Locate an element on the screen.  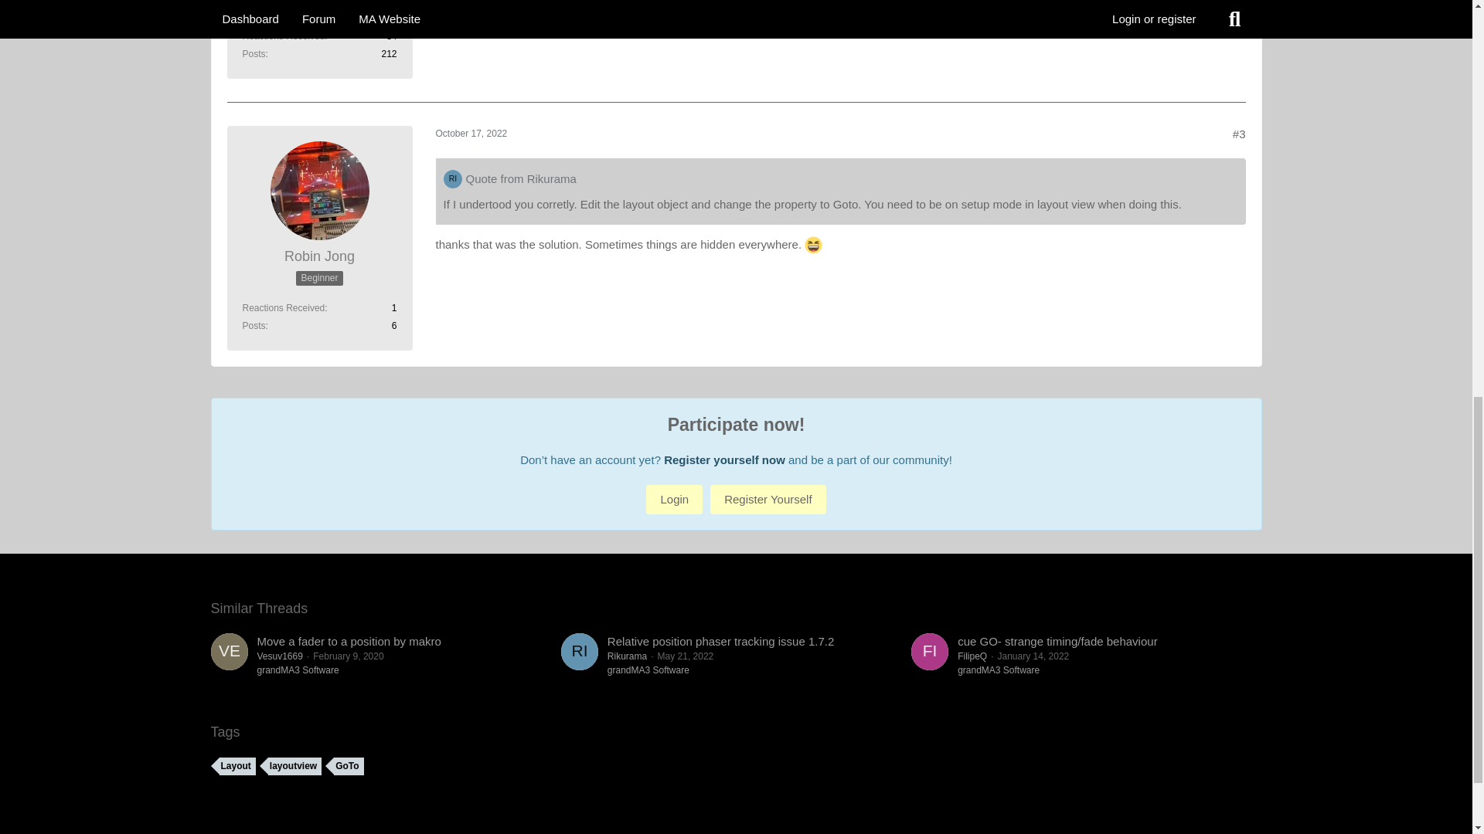
biggrin is located at coordinates (813, 245).